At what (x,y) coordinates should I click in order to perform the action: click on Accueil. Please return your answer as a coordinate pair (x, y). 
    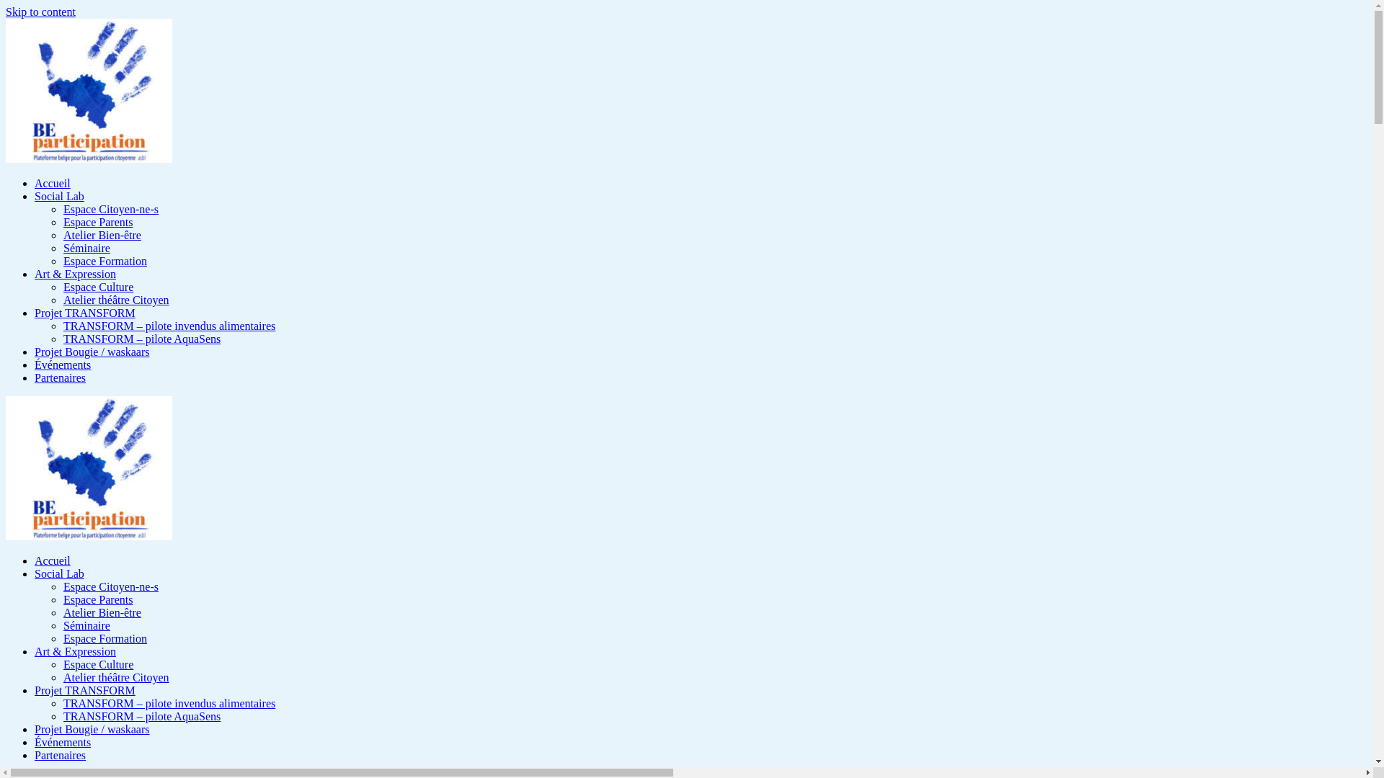
    Looking at the image, I should click on (53, 183).